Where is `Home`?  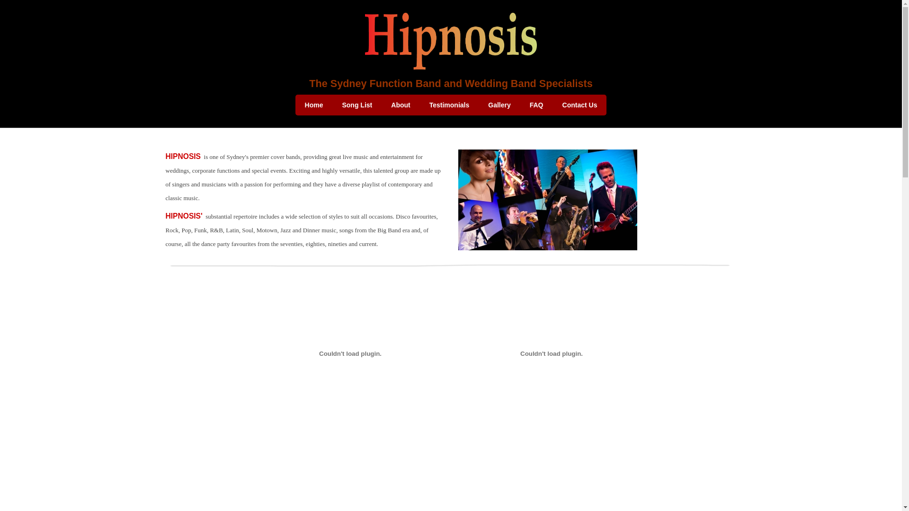 Home is located at coordinates (314, 105).